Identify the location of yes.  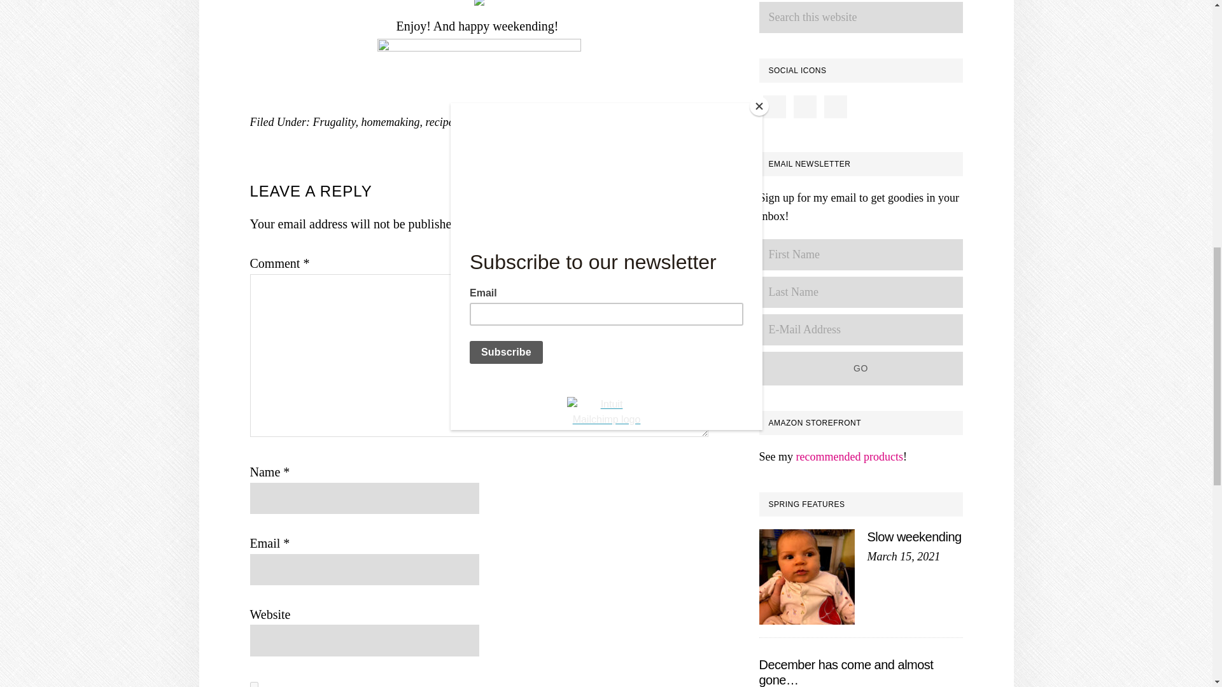
(253, 684).